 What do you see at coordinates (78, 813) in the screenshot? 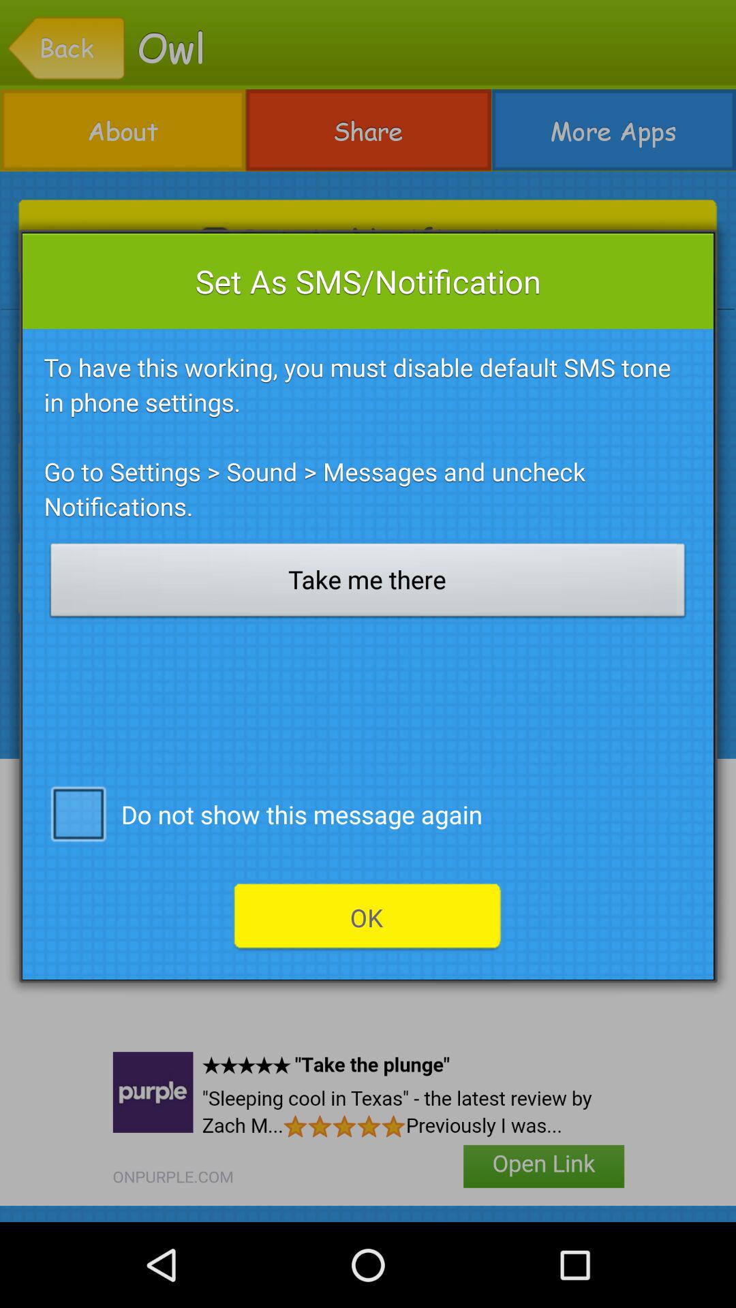
I see `launch the app next to do not show` at bounding box center [78, 813].